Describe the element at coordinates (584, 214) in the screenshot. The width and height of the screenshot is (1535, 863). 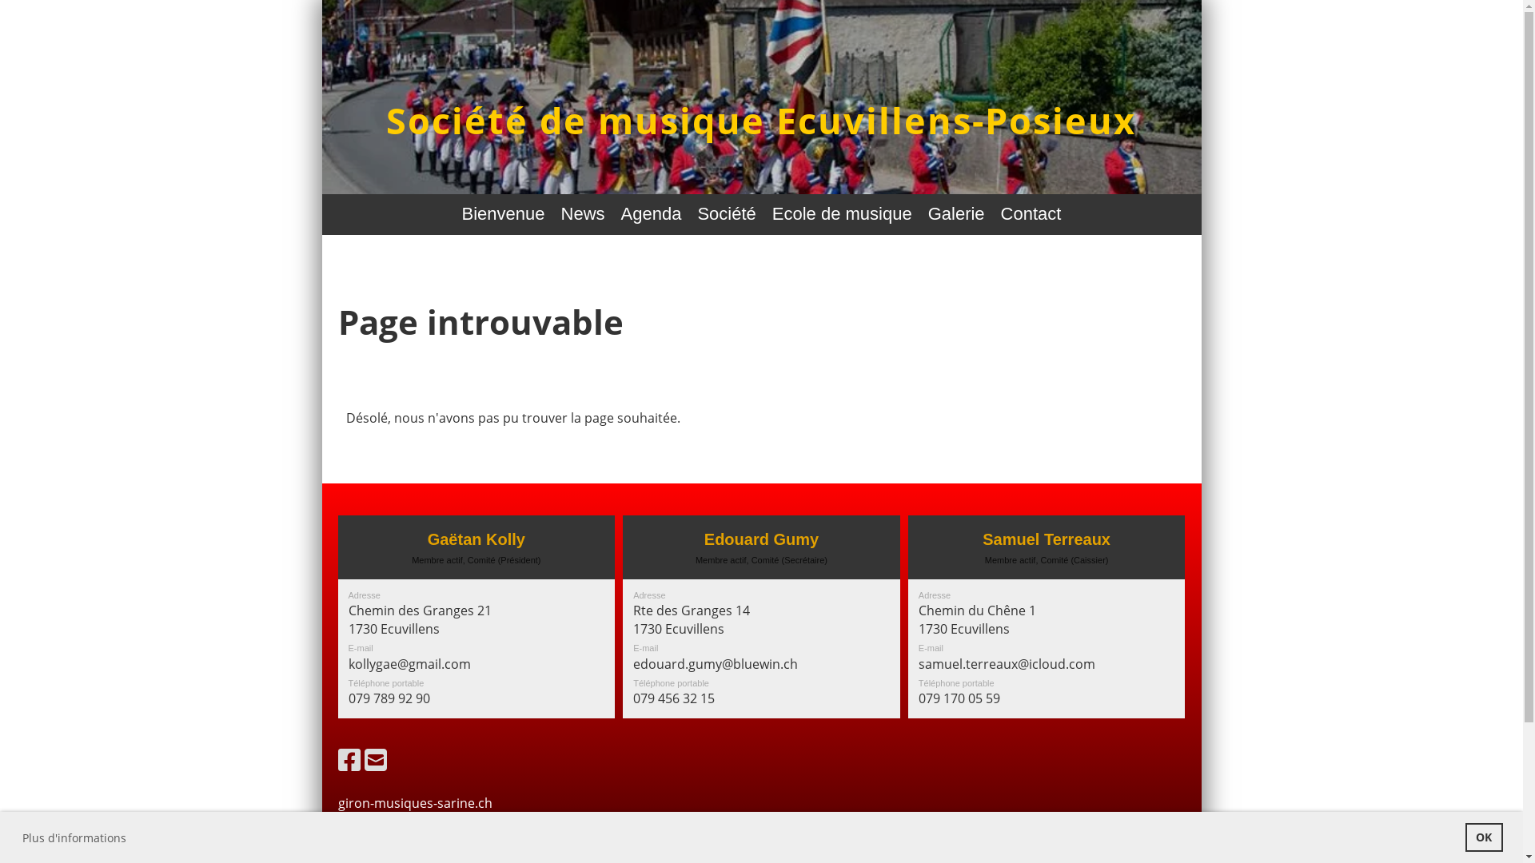
I see `News` at that location.